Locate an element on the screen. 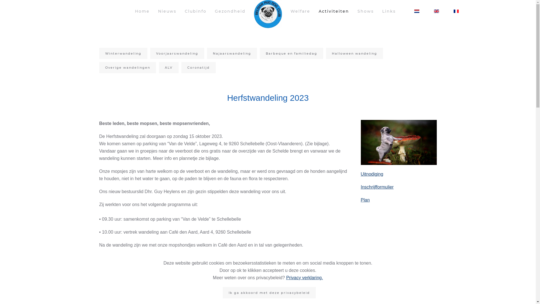 The width and height of the screenshot is (540, 304). Nieuws is located at coordinates (167, 11).